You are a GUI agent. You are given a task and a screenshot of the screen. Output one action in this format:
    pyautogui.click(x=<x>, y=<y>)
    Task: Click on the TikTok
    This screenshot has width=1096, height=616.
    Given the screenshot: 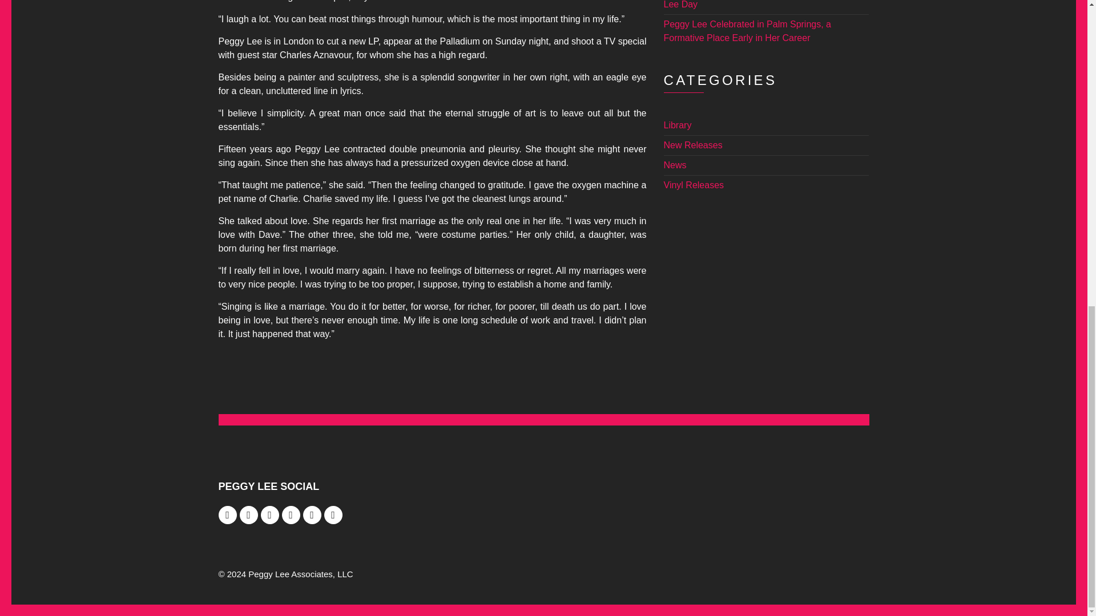 What is the action you would take?
    pyautogui.click(x=333, y=514)
    